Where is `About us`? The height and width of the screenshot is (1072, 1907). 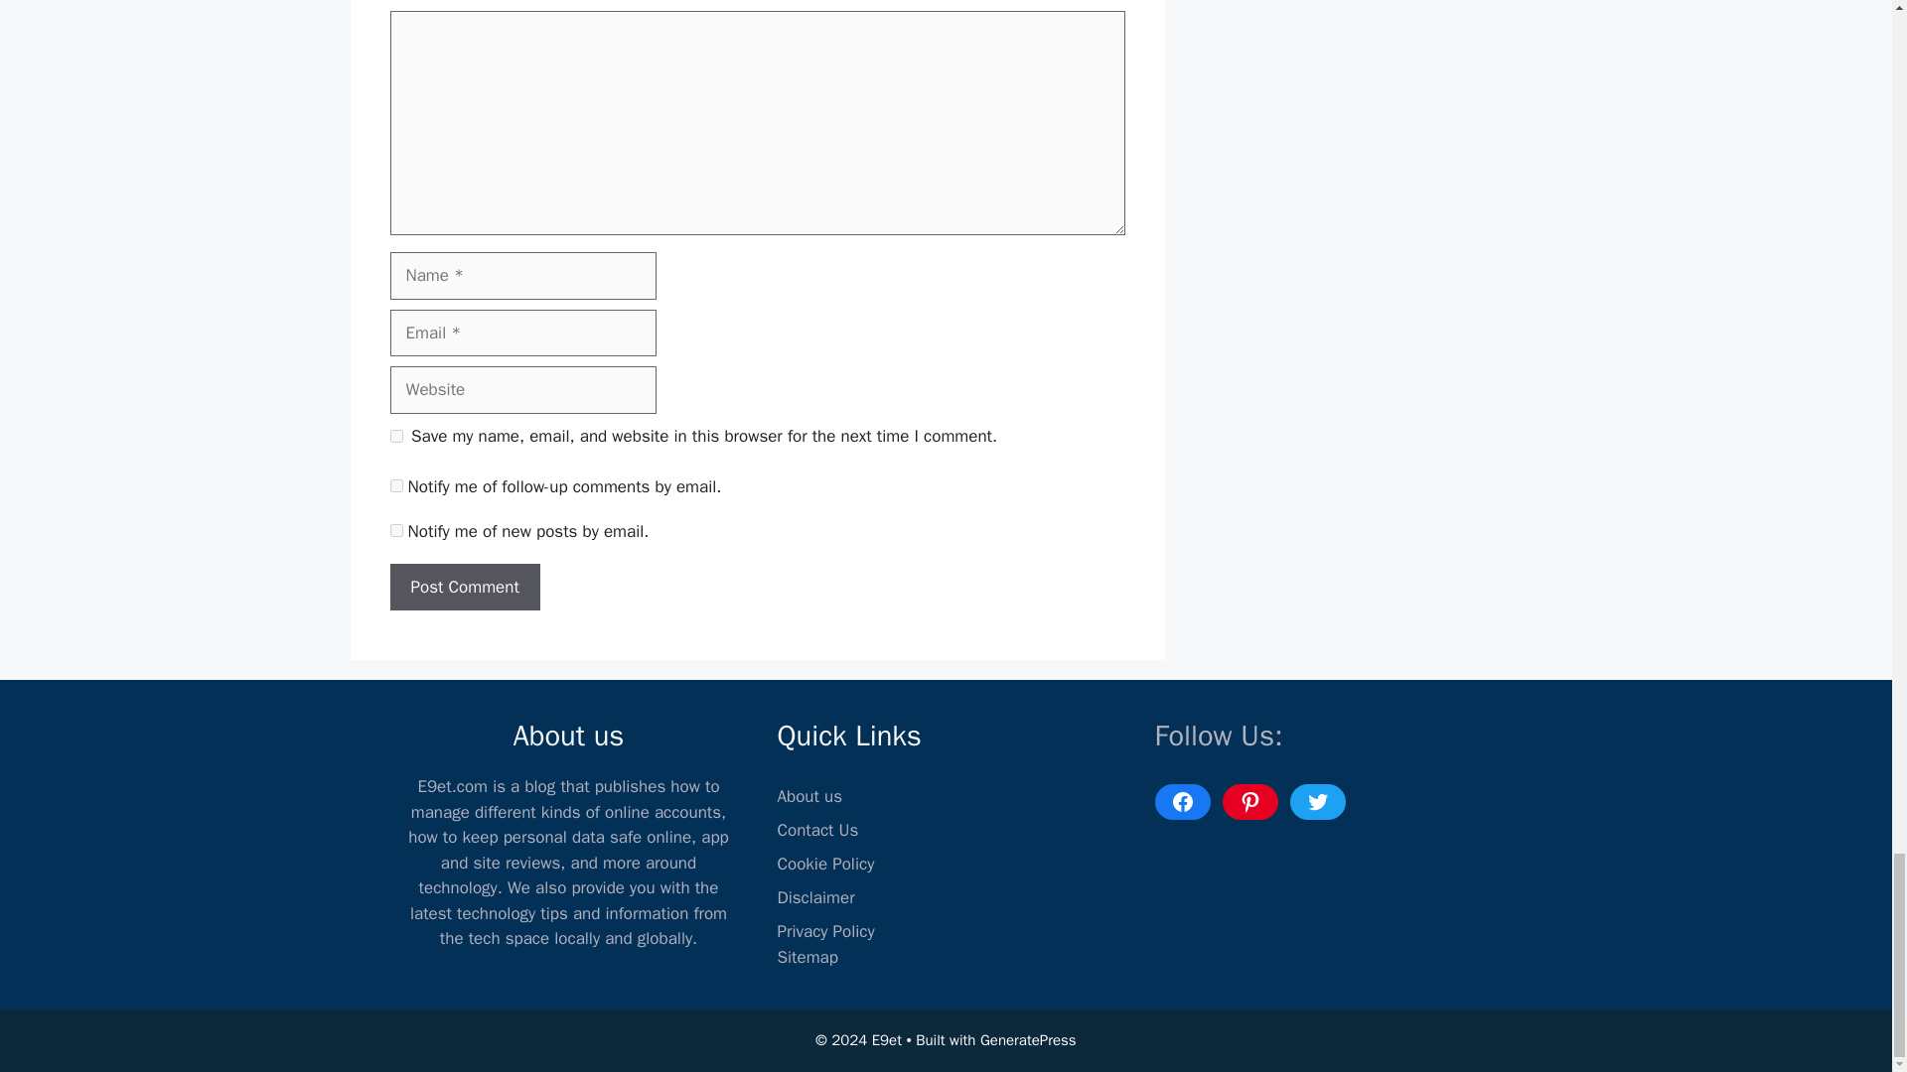
About us is located at coordinates (808, 796).